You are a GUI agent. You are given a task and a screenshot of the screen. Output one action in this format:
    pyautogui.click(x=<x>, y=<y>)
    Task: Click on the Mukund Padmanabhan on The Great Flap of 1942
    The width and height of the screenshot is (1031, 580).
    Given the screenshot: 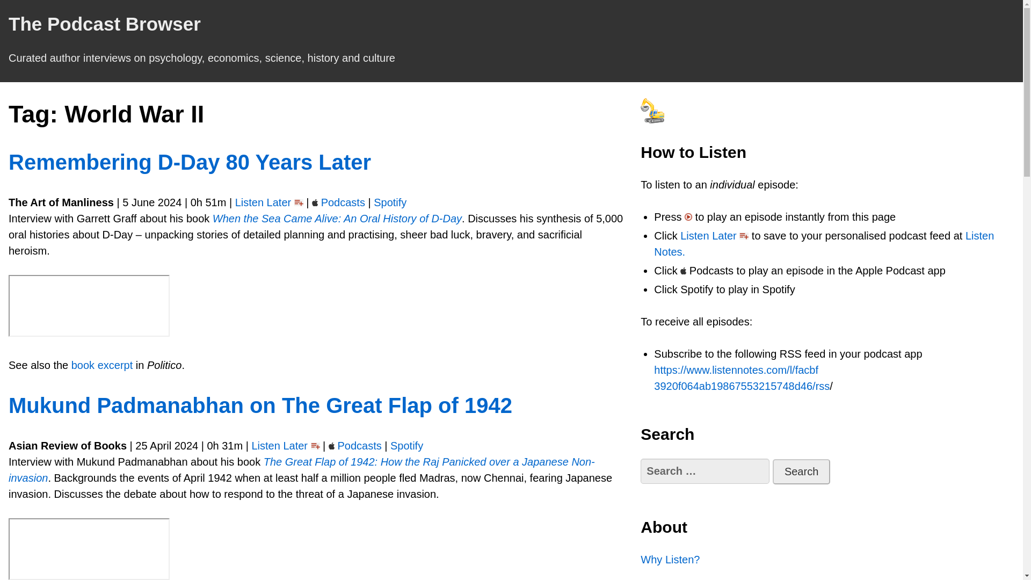 What is the action you would take?
    pyautogui.click(x=260, y=405)
    